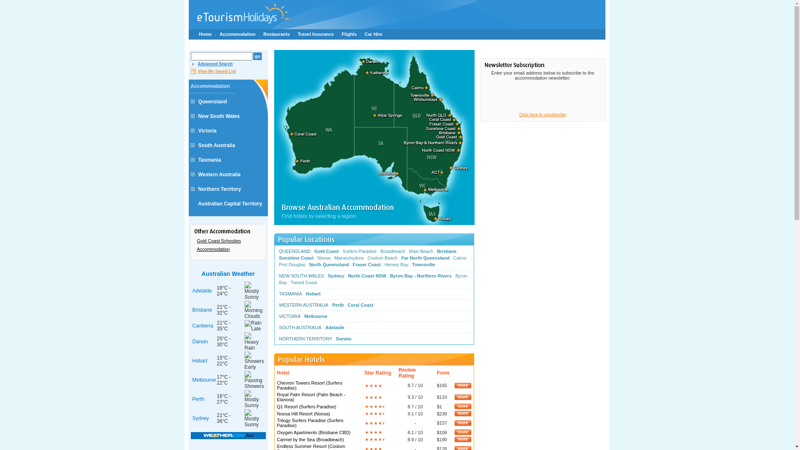 The image size is (800, 450). What do you see at coordinates (202, 291) in the screenshot?
I see `Adelaide` at bounding box center [202, 291].